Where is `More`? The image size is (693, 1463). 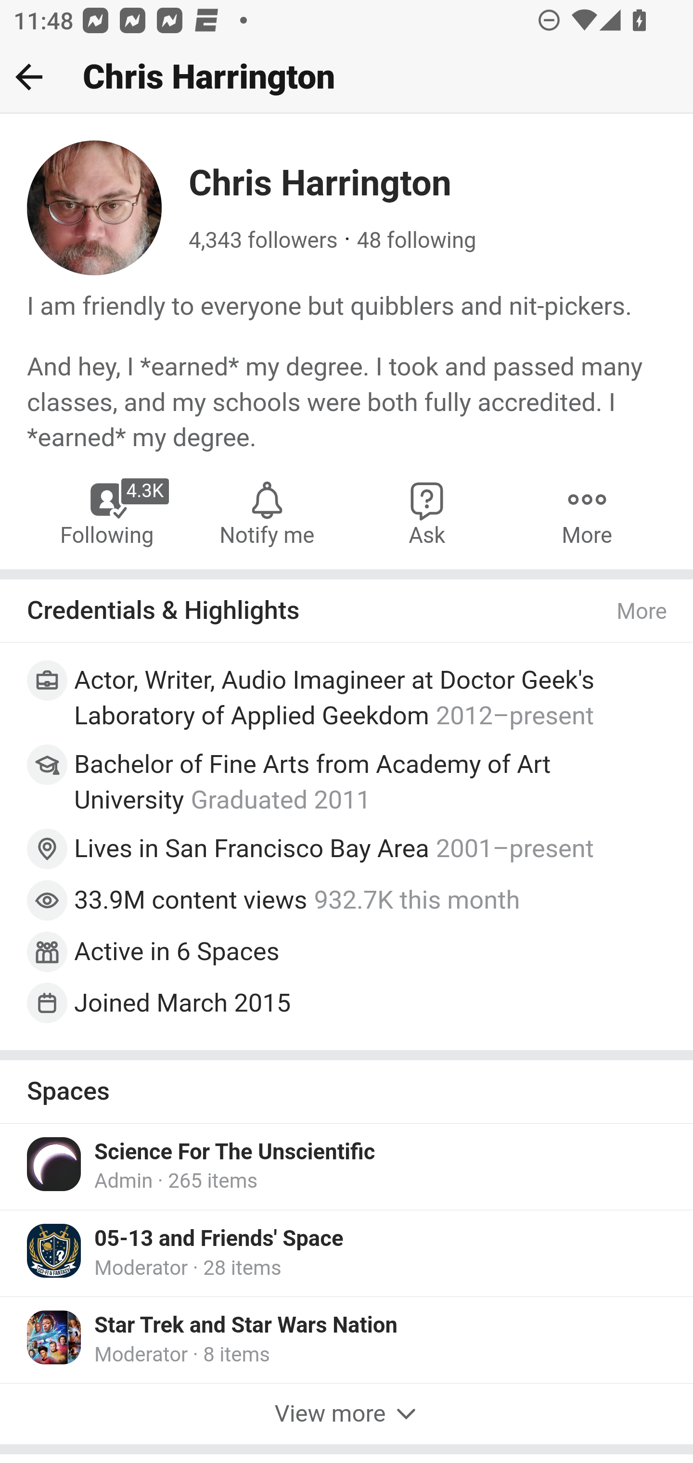
More is located at coordinates (587, 512).